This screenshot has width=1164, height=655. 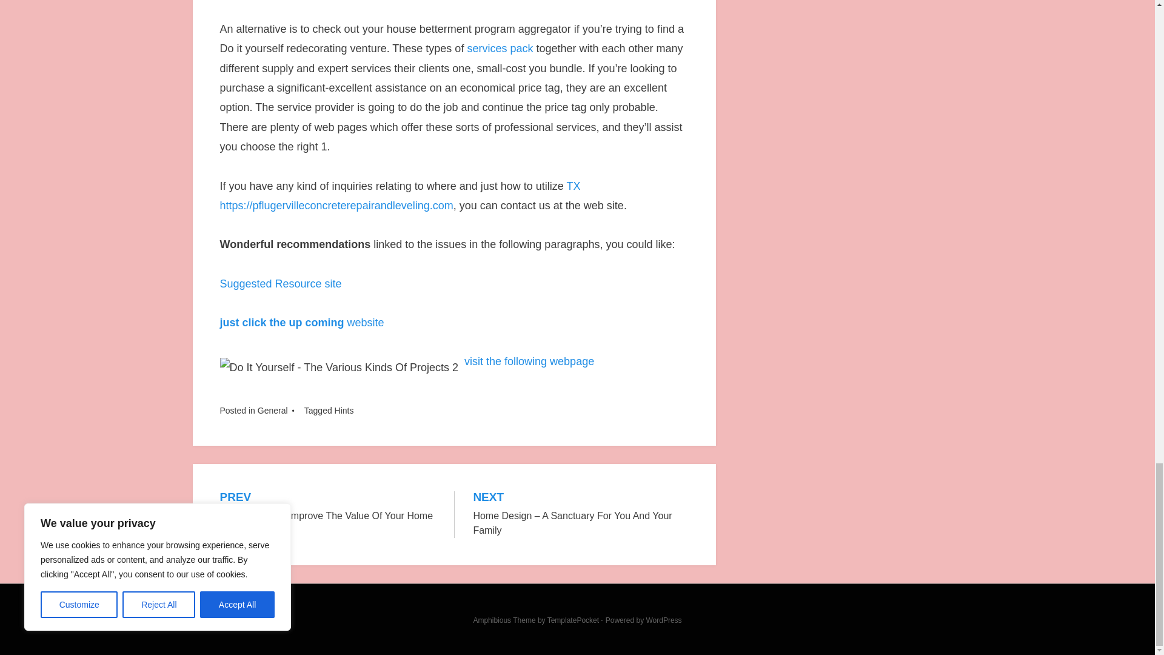 What do you see at coordinates (573, 620) in the screenshot?
I see `TemplatePocket` at bounding box center [573, 620].